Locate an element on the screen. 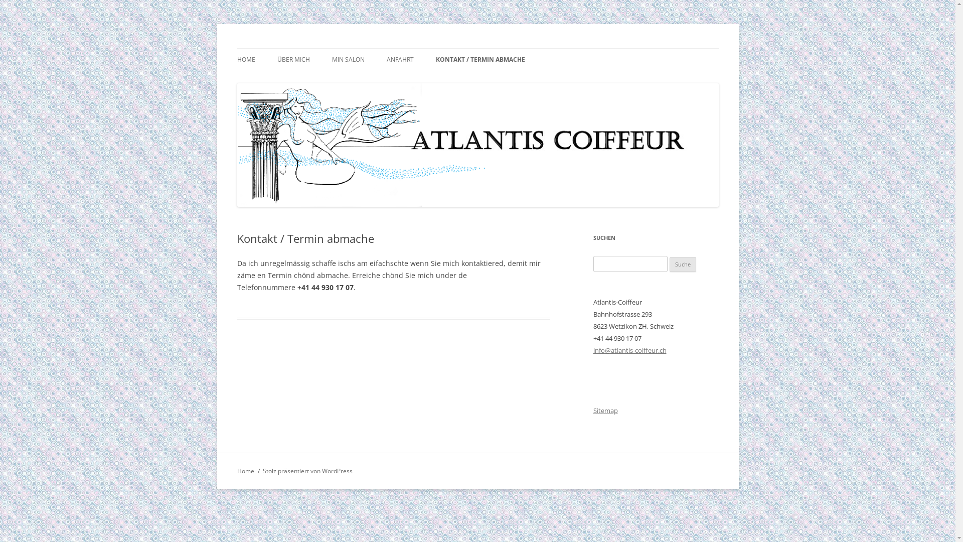 This screenshot has height=542, width=963. Suche is located at coordinates (683, 264).